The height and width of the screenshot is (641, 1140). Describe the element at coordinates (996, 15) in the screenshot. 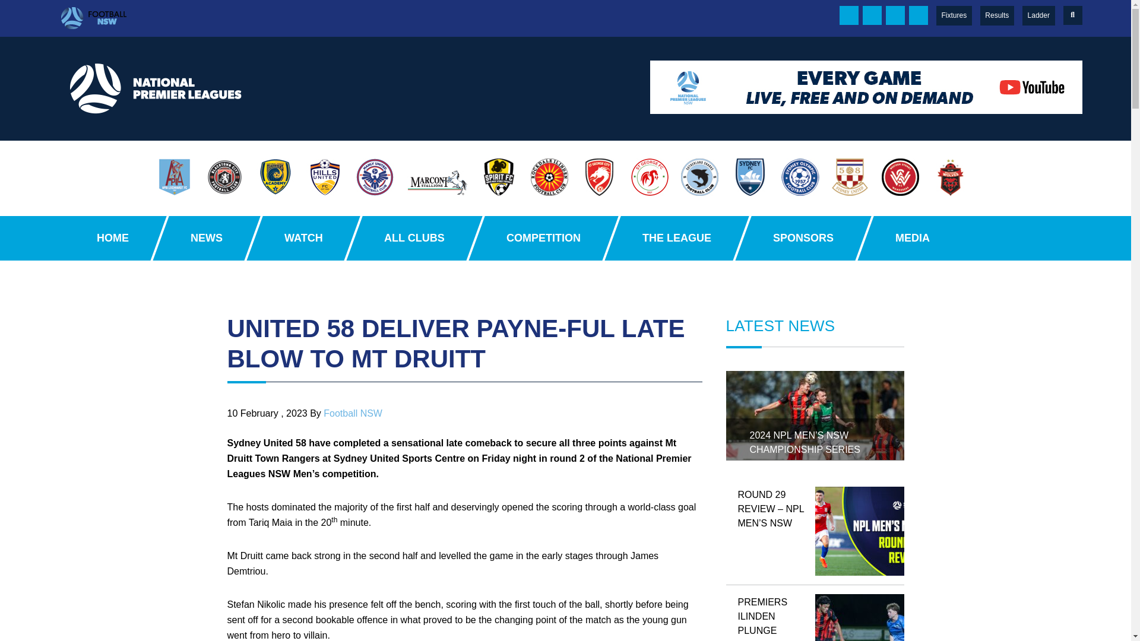

I see `Results` at that location.